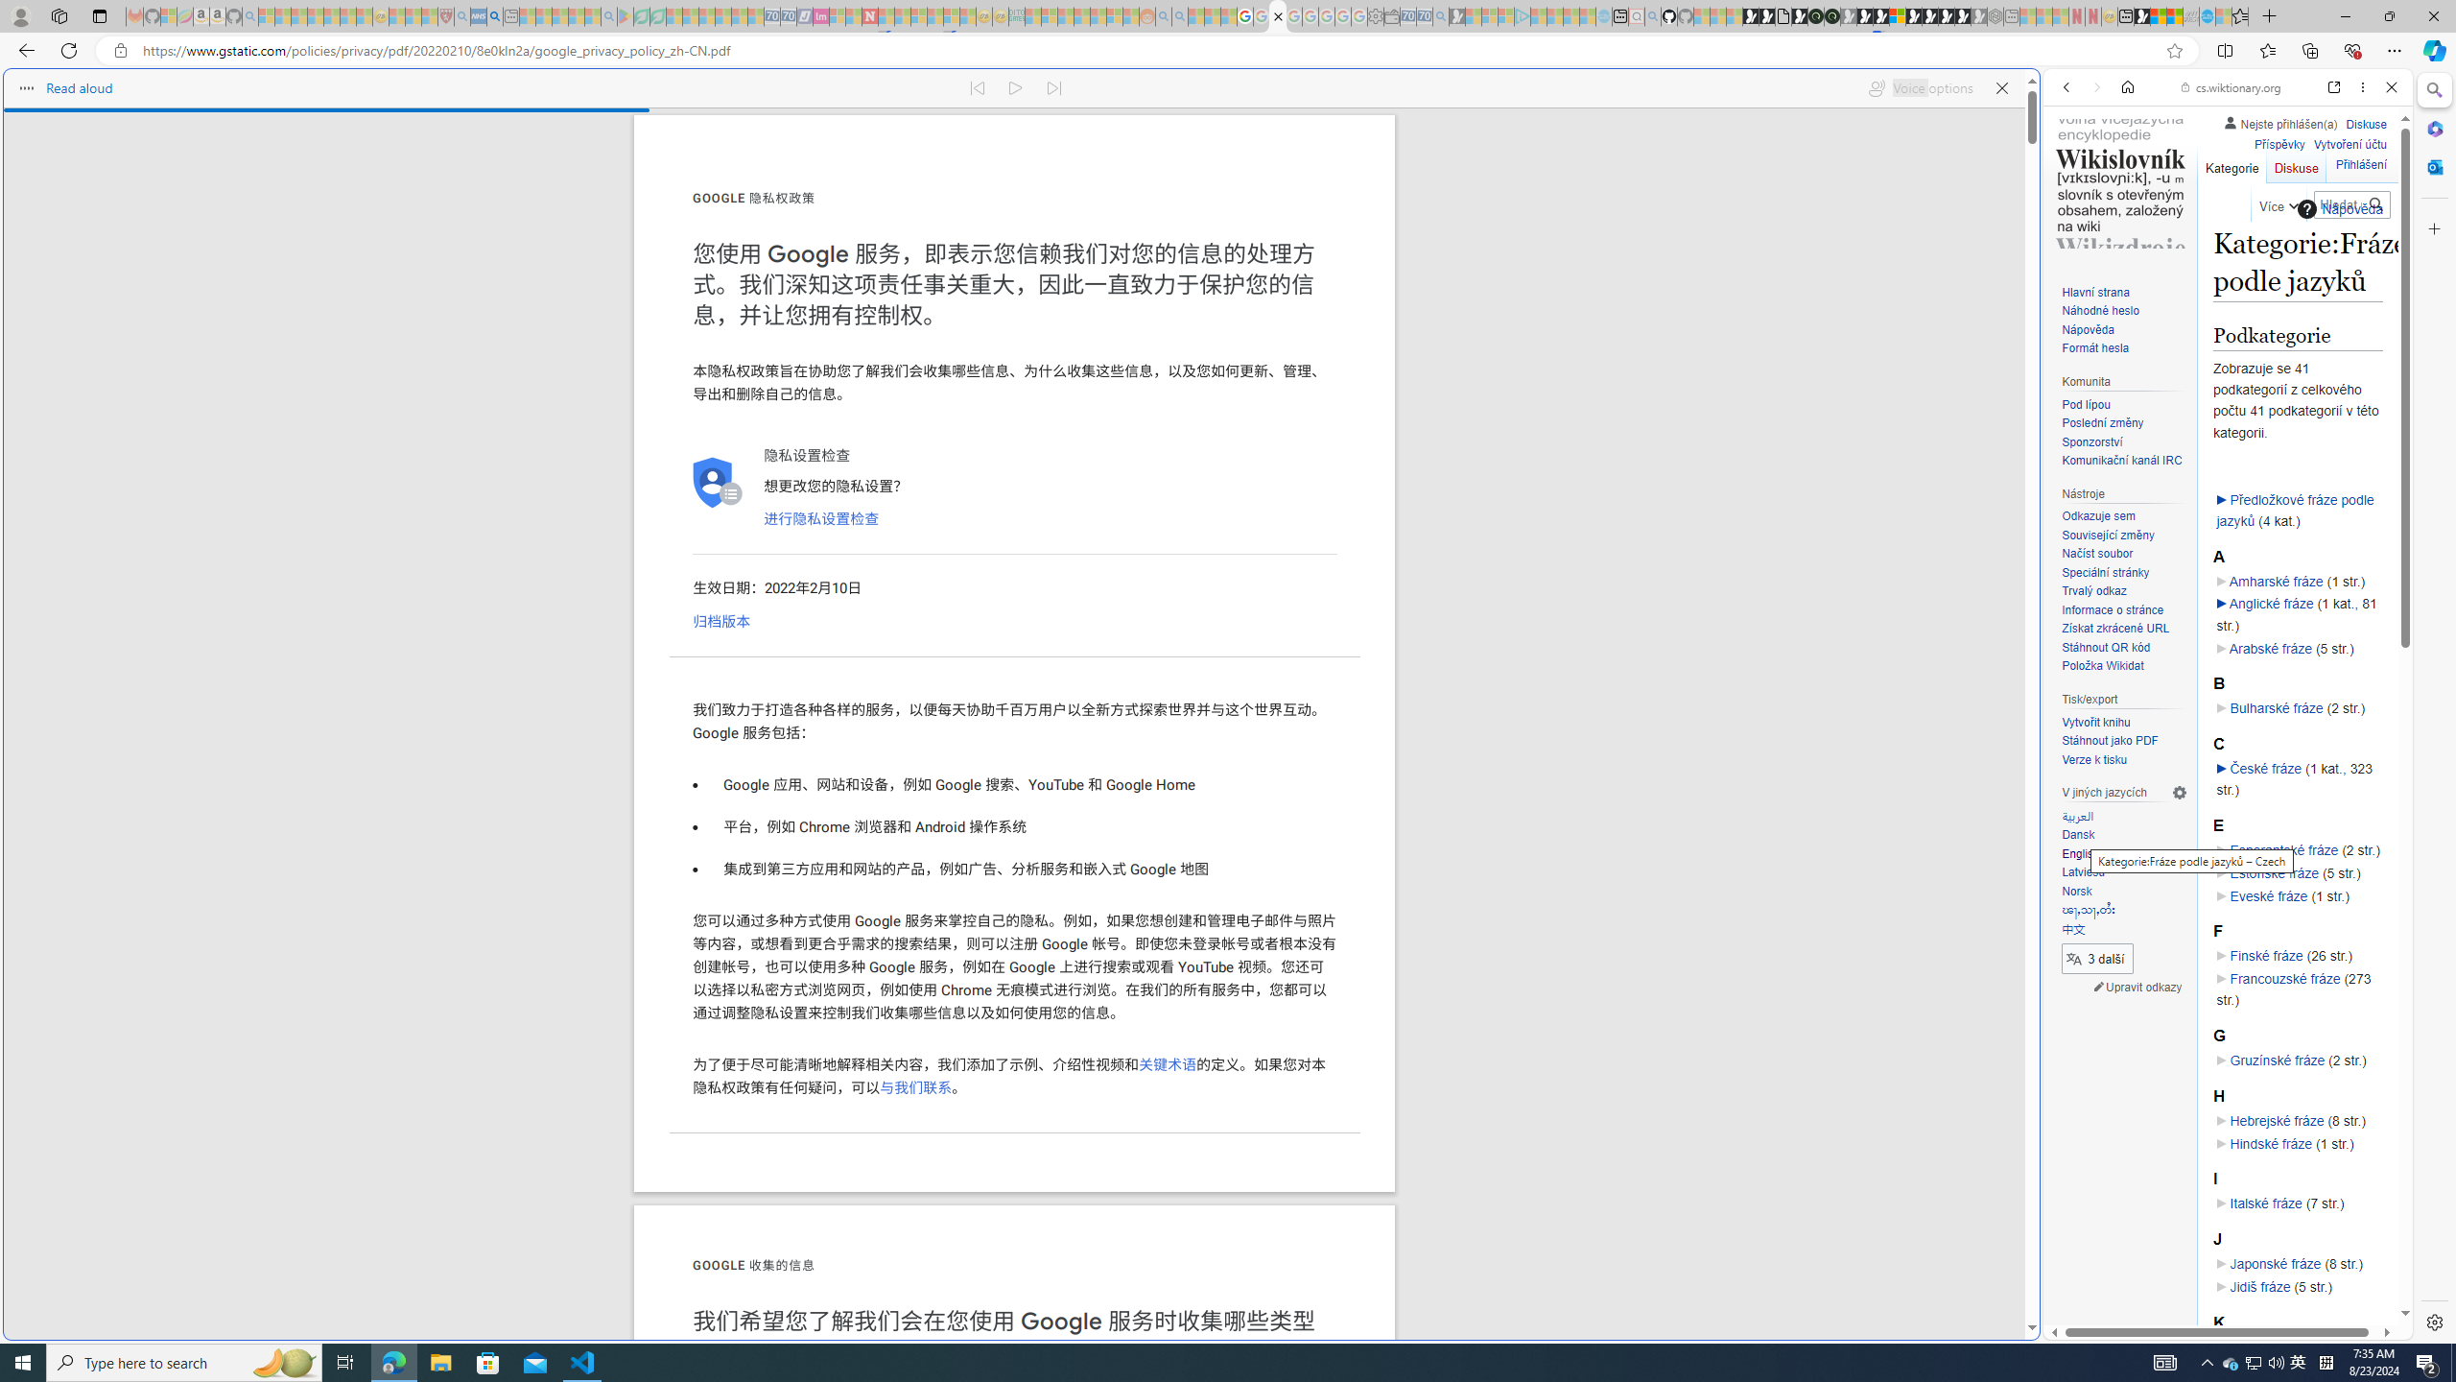 The height and width of the screenshot is (1382, 2456). Describe the element at coordinates (332, 16) in the screenshot. I see `New Report Confirms 2023 Was Record Hot | Watch - Sleeping` at that location.